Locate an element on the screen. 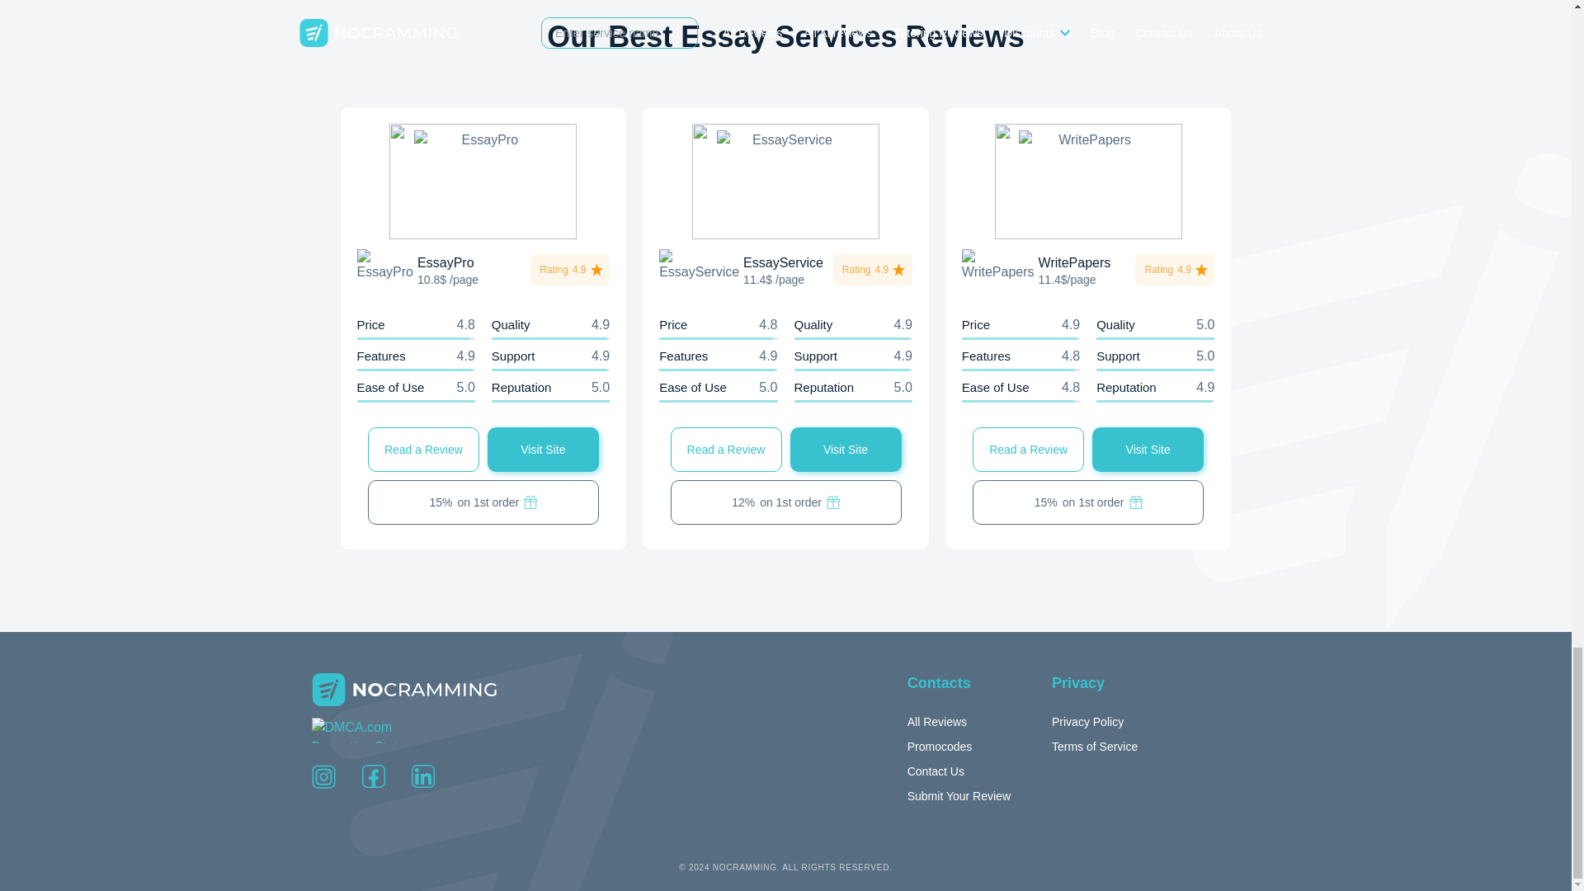  Visit Site is located at coordinates (543, 450).